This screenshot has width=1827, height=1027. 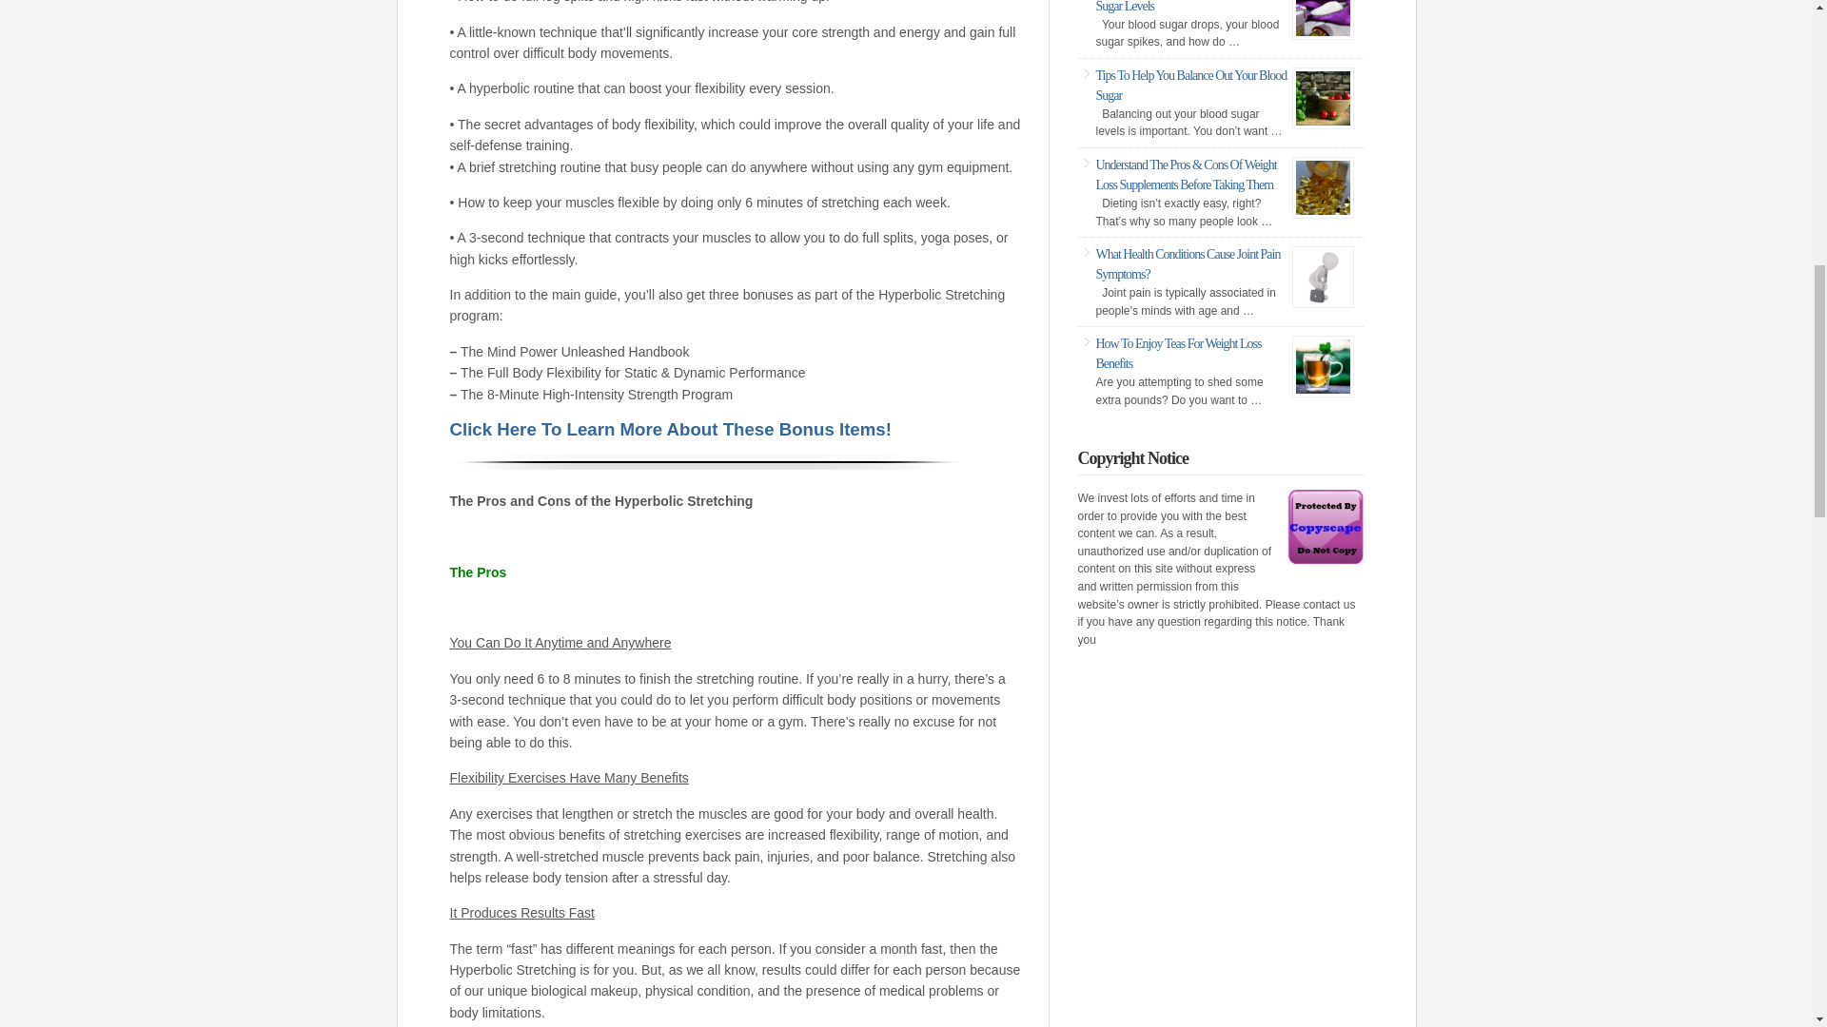 I want to click on Permalink to Tips To Help You Balance Out Your Blood Sugar, so click(x=1191, y=86).